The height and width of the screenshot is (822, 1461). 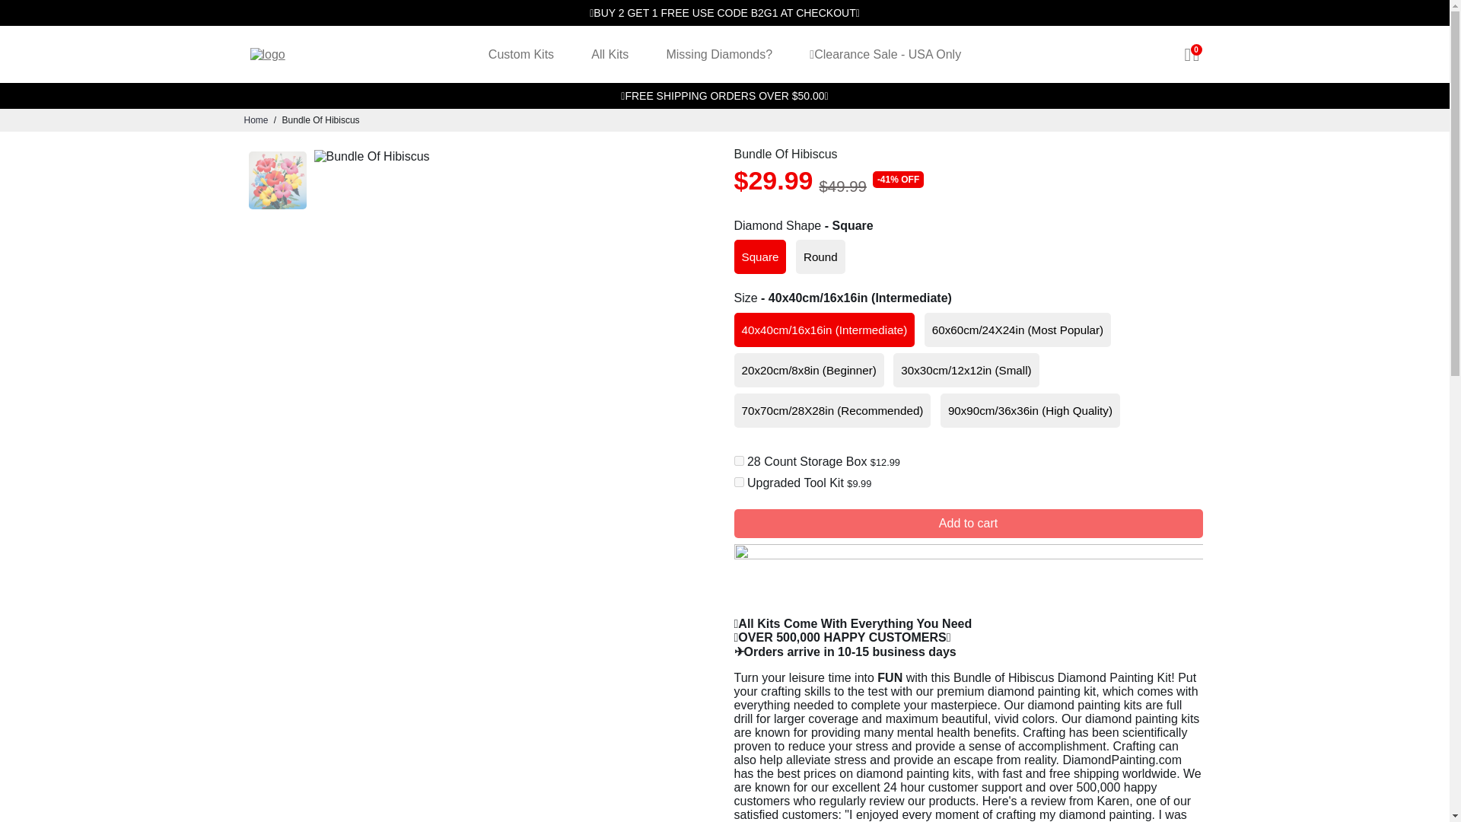 What do you see at coordinates (521, 54) in the screenshot?
I see `Custom Kits` at bounding box center [521, 54].